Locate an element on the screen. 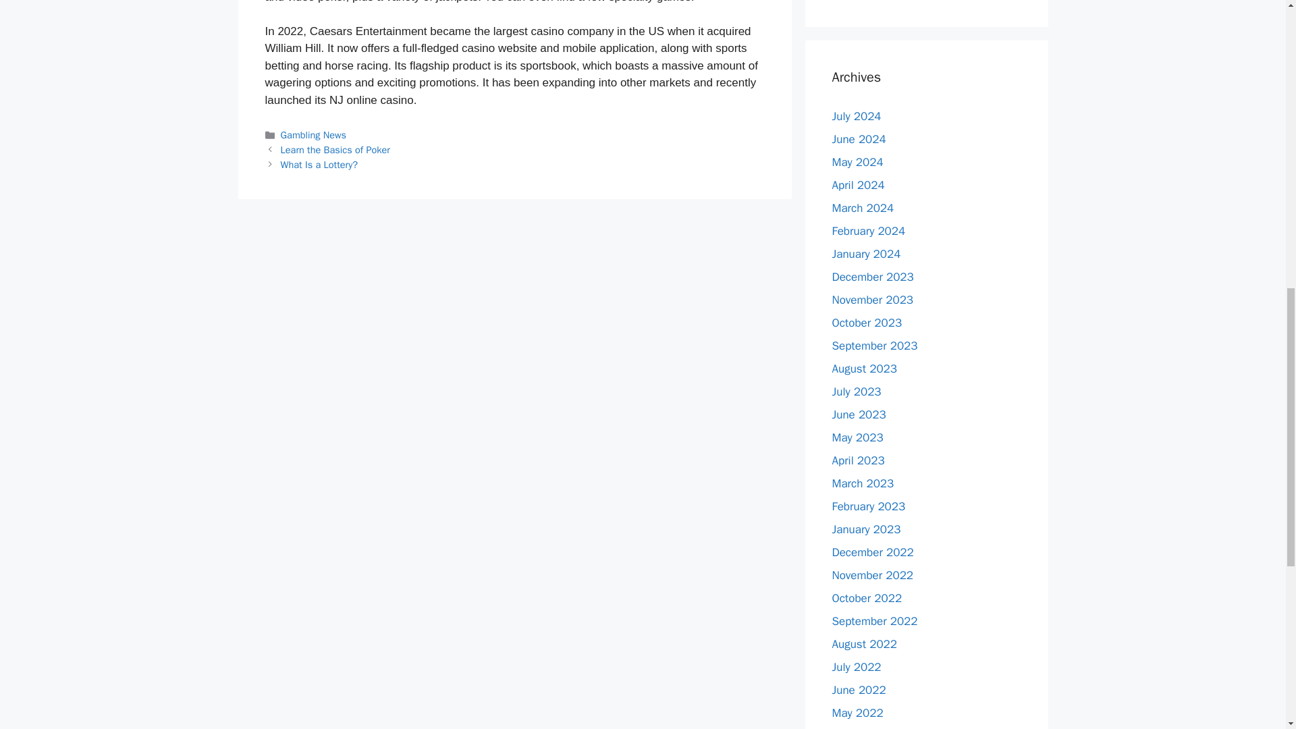 This screenshot has height=729, width=1296. August 2023 is located at coordinates (864, 369).